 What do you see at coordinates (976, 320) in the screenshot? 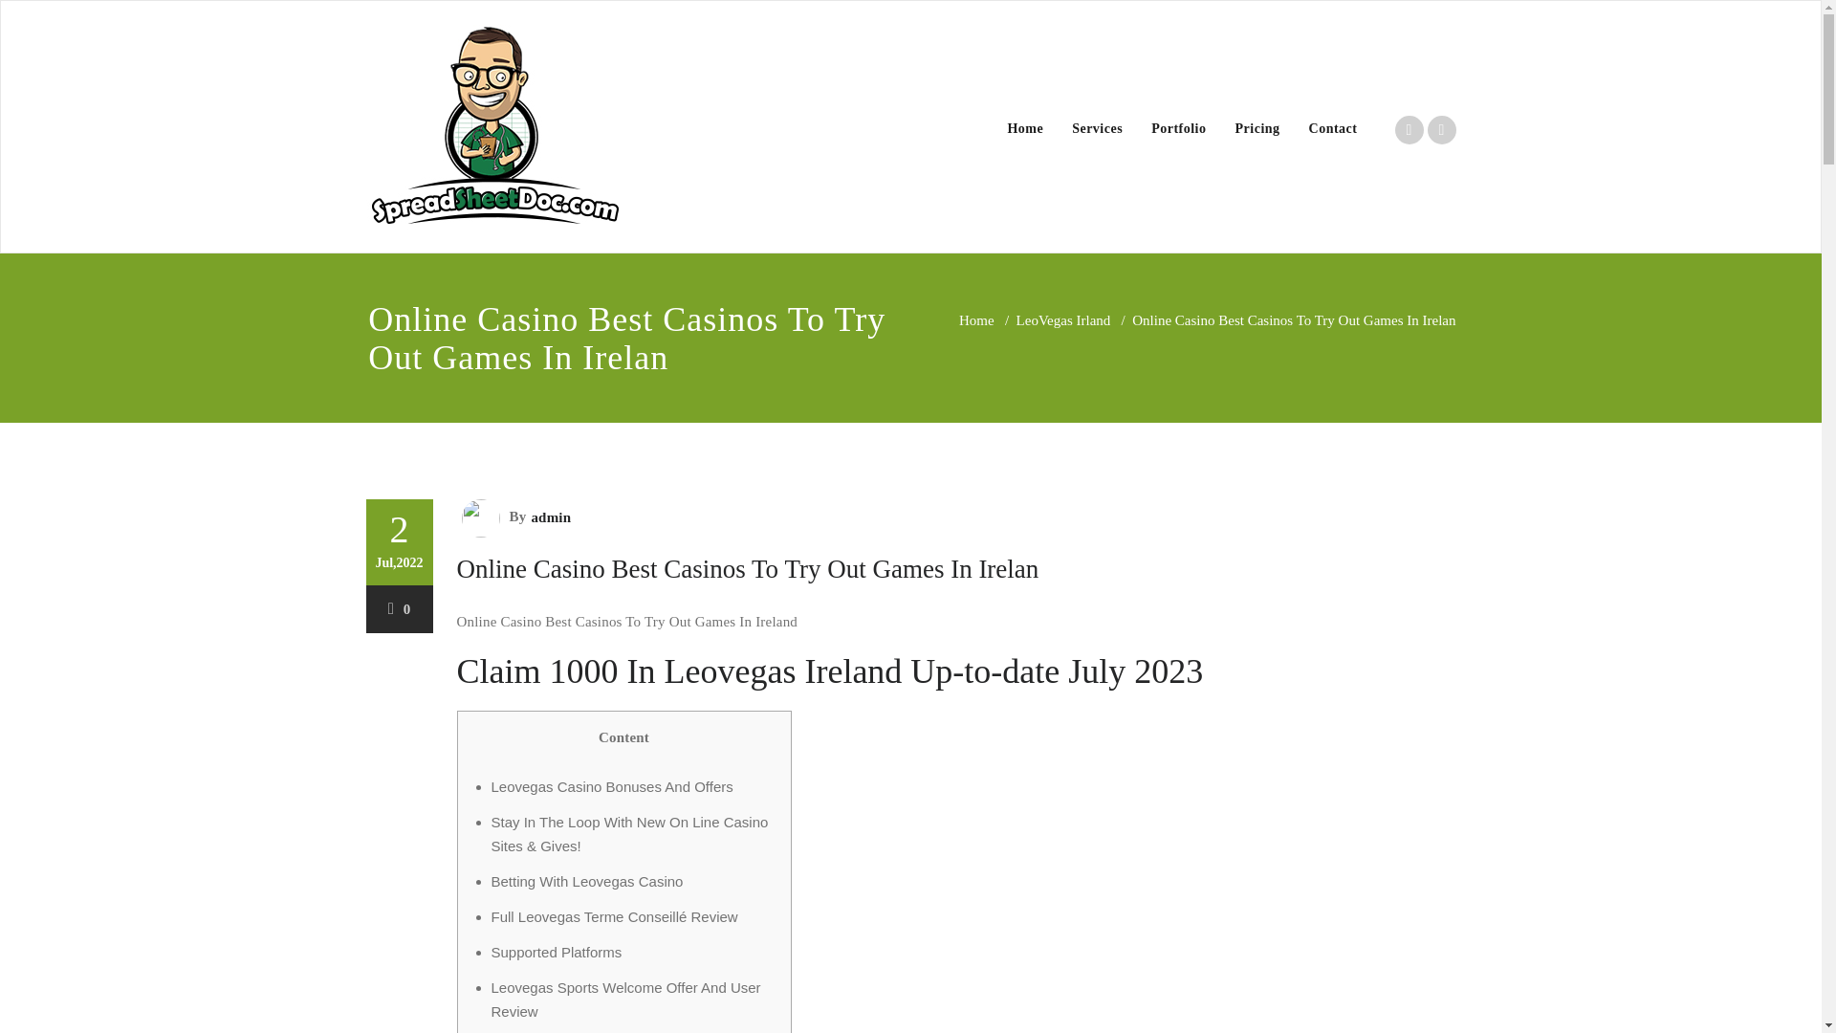
I see `Home` at bounding box center [976, 320].